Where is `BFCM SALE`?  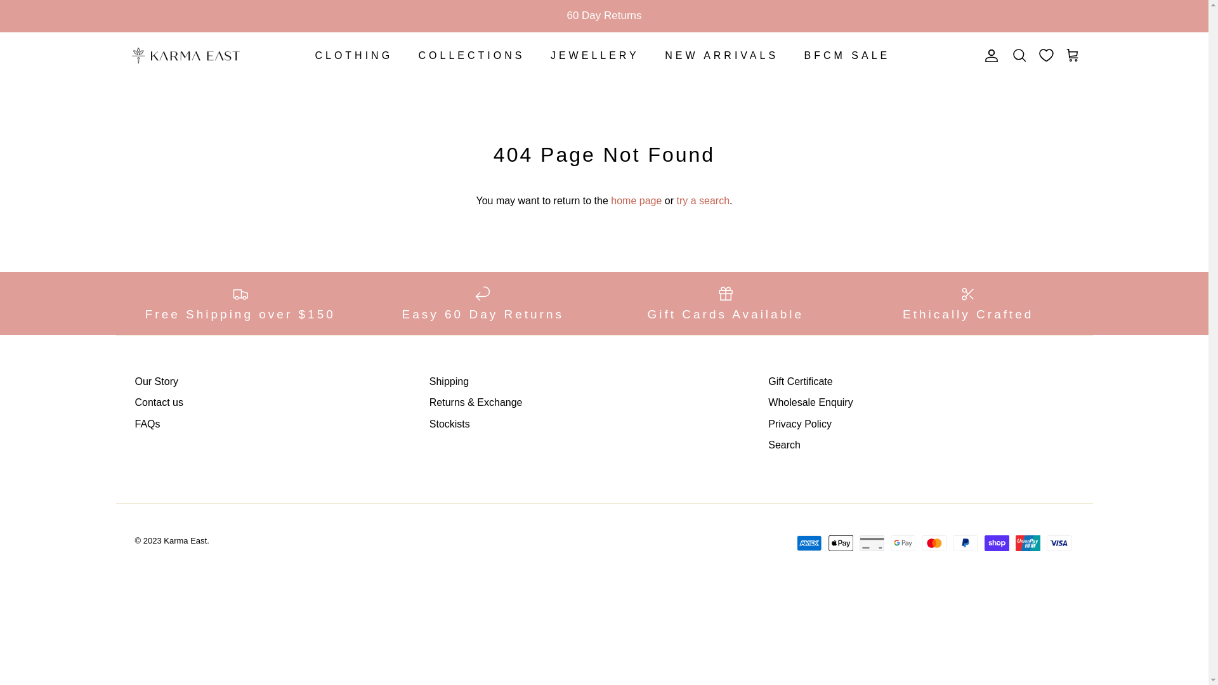
BFCM SALE is located at coordinates (848, 56).